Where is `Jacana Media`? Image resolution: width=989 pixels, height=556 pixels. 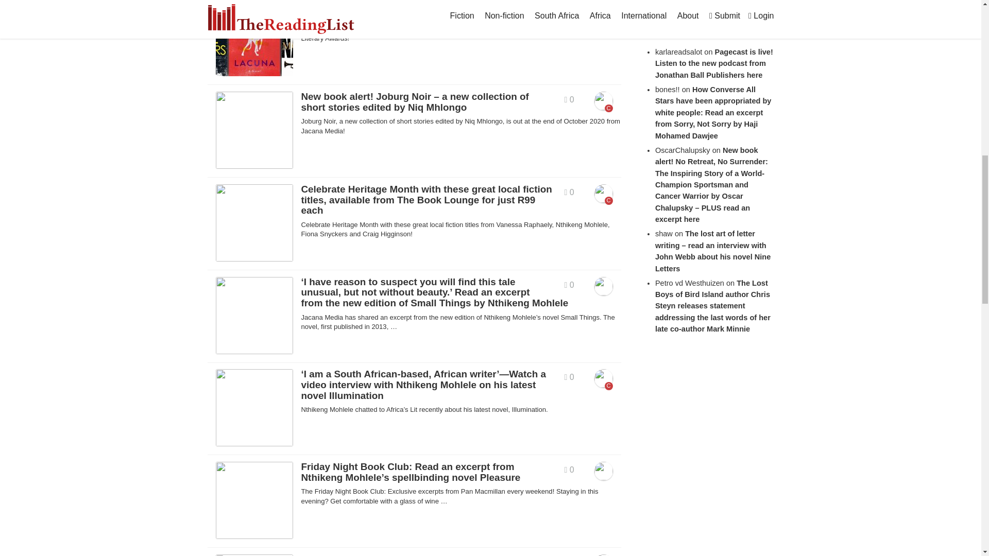 Jacana Media is located at coordinates (604, 101).